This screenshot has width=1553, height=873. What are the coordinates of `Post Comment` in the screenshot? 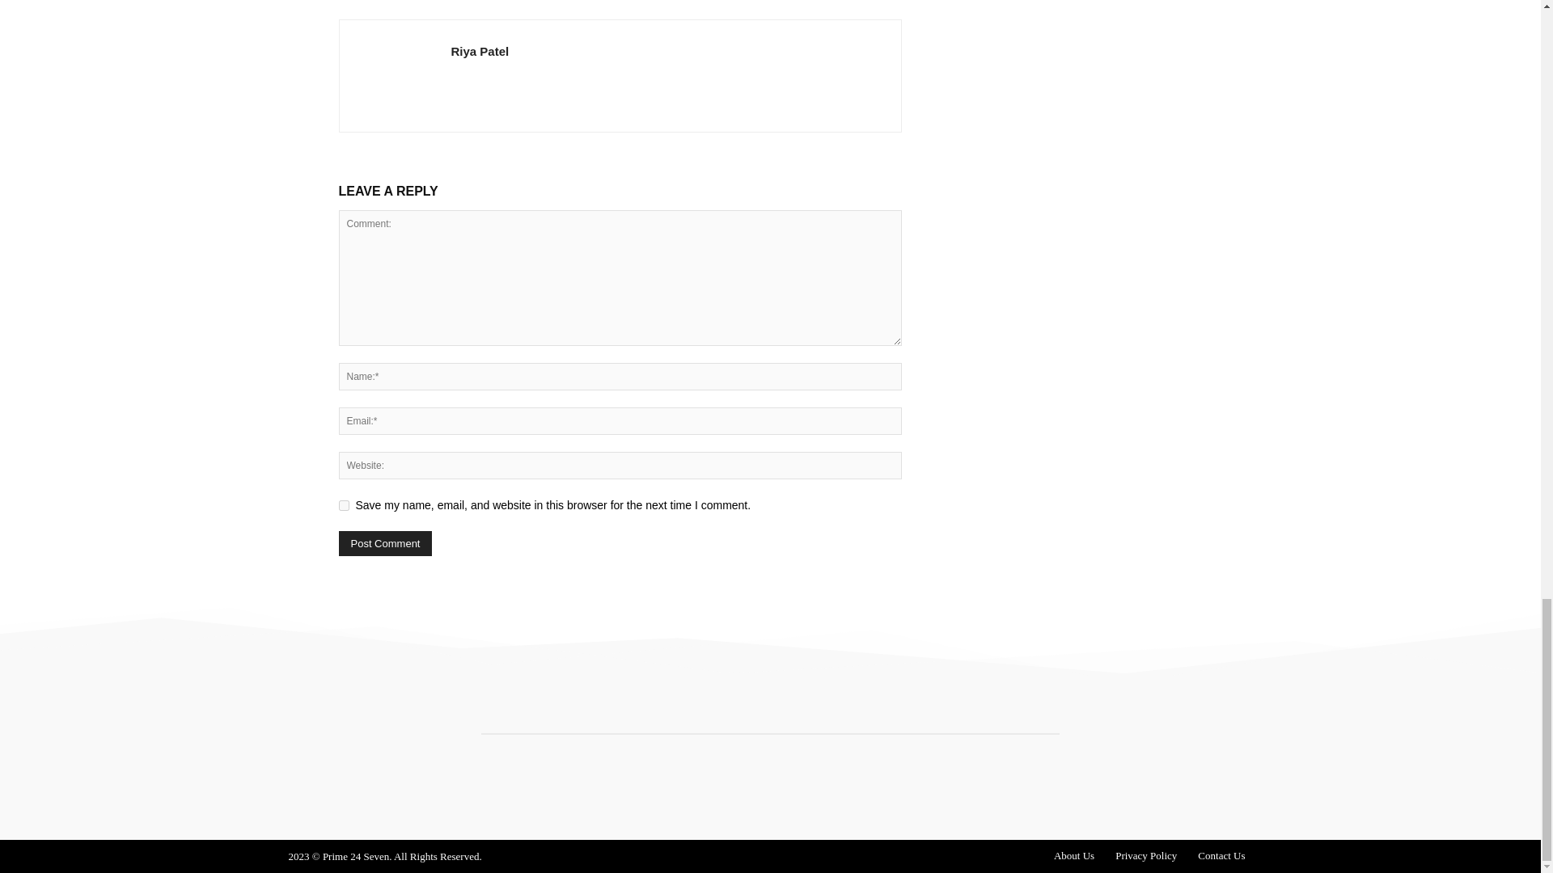 It's located at (385, 543).